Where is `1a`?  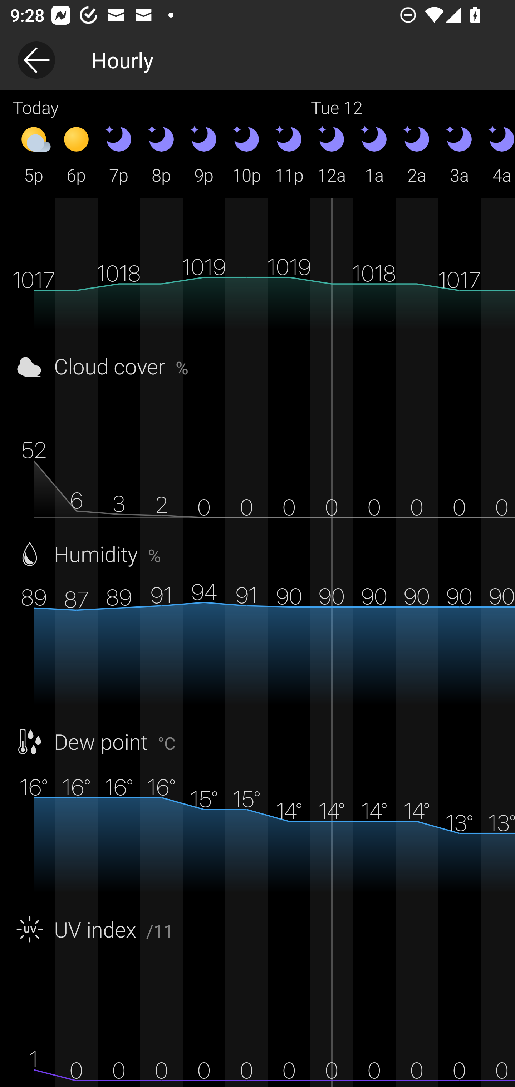 1a is located at coordinates (374, 154).